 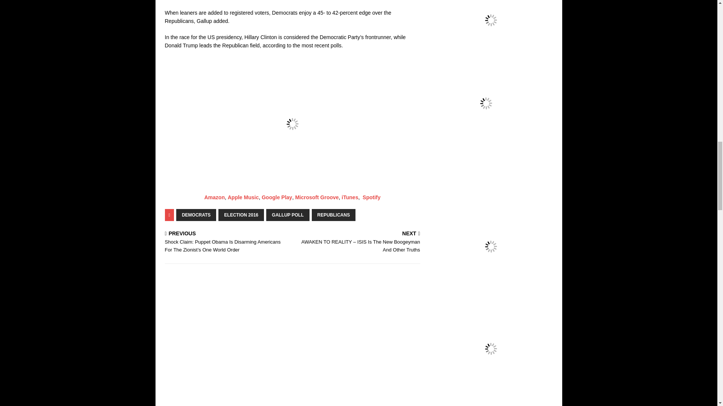 What do you see at coordinates (277, 197) in the screenshot?
I see `Google Play` at bounding box center [277, 197].